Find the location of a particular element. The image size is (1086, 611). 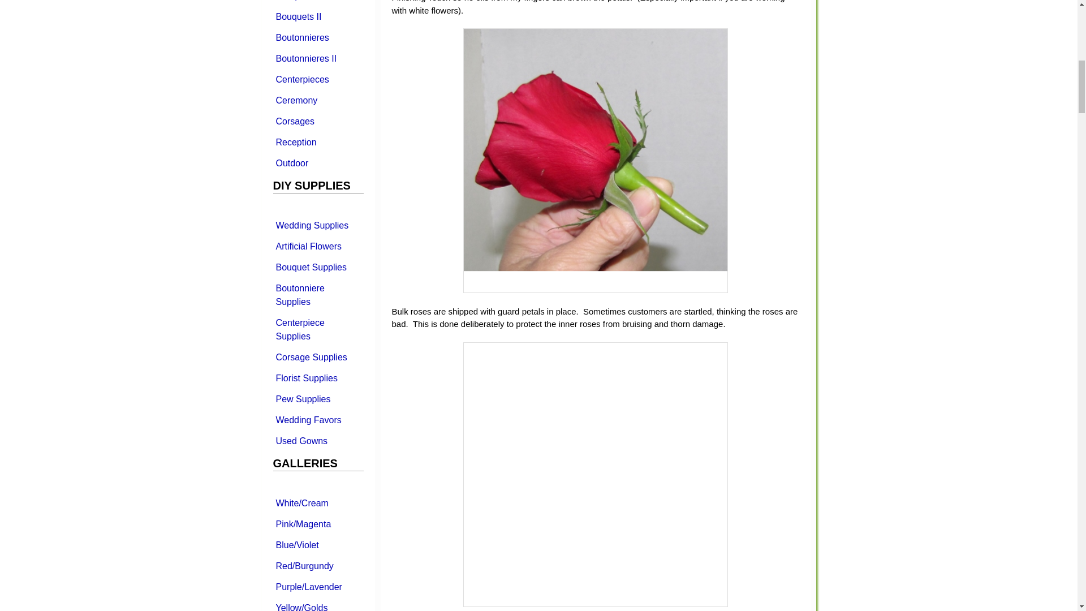

Bouquet Supplies is located at coordinates (317, 267).